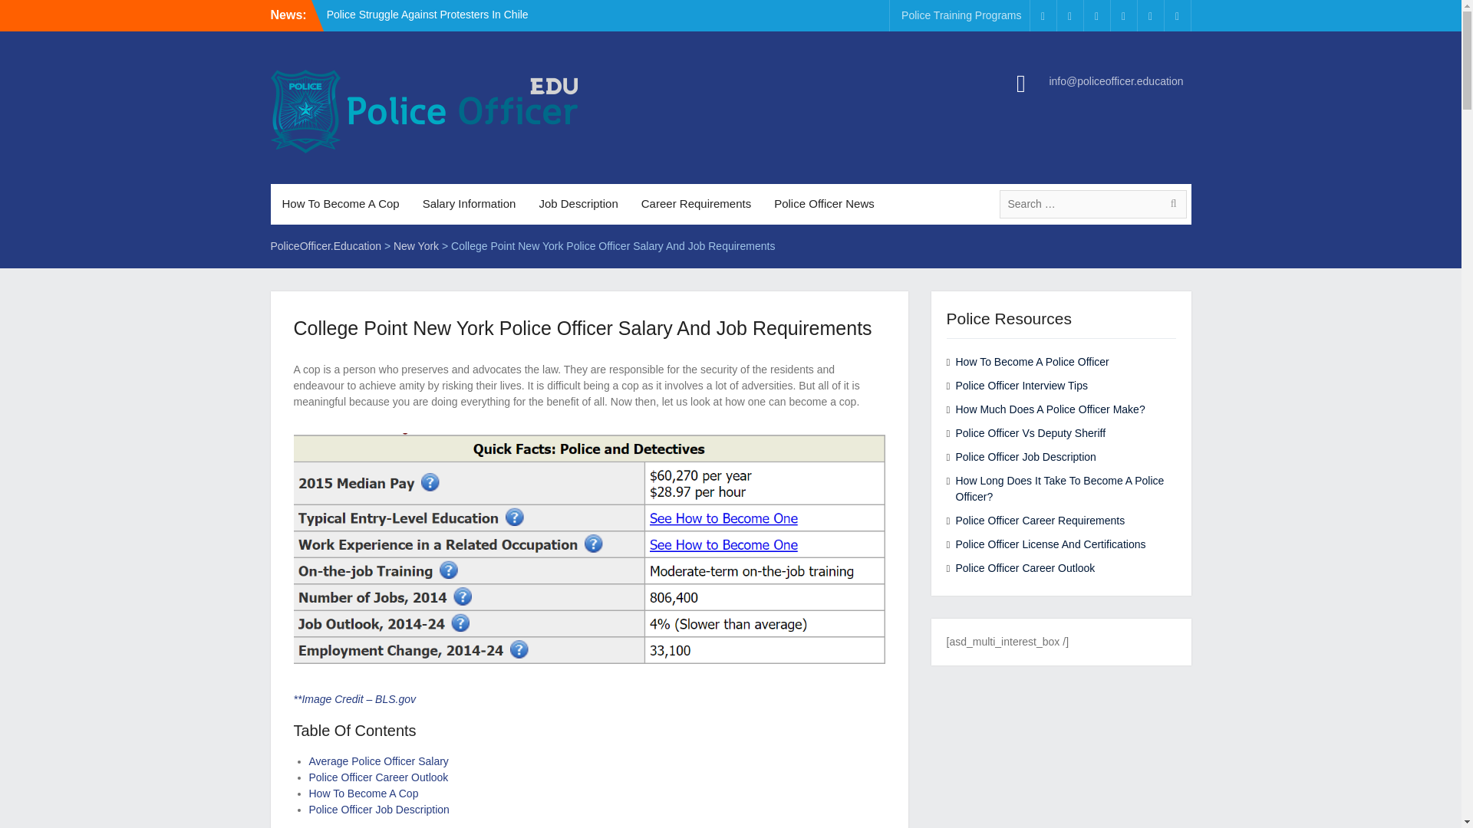 The height and width of the screenshot is (828, 1473). Describe the element at coordinates (428, 14) in the screenshot. I see `Police Struggle Against Protesters In Chile` at that location.